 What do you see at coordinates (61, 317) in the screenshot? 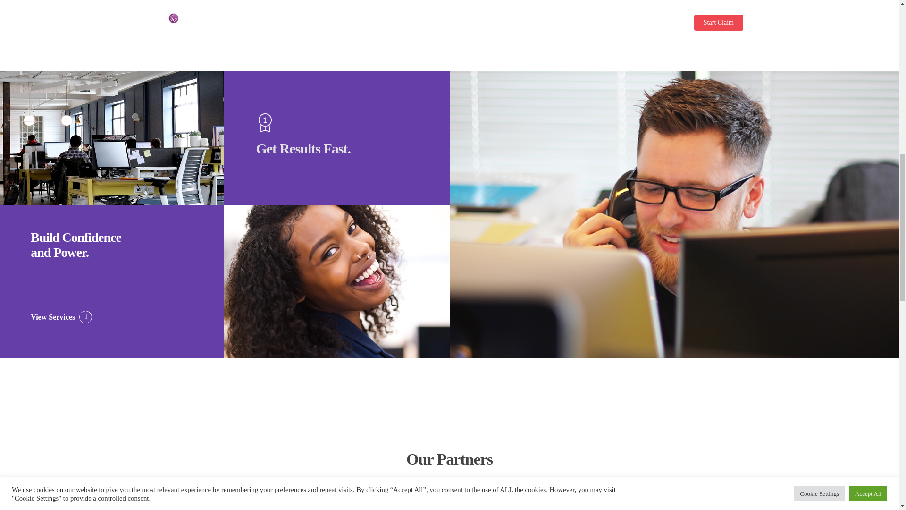
I see `View Services` at bounding box center [61, 317].